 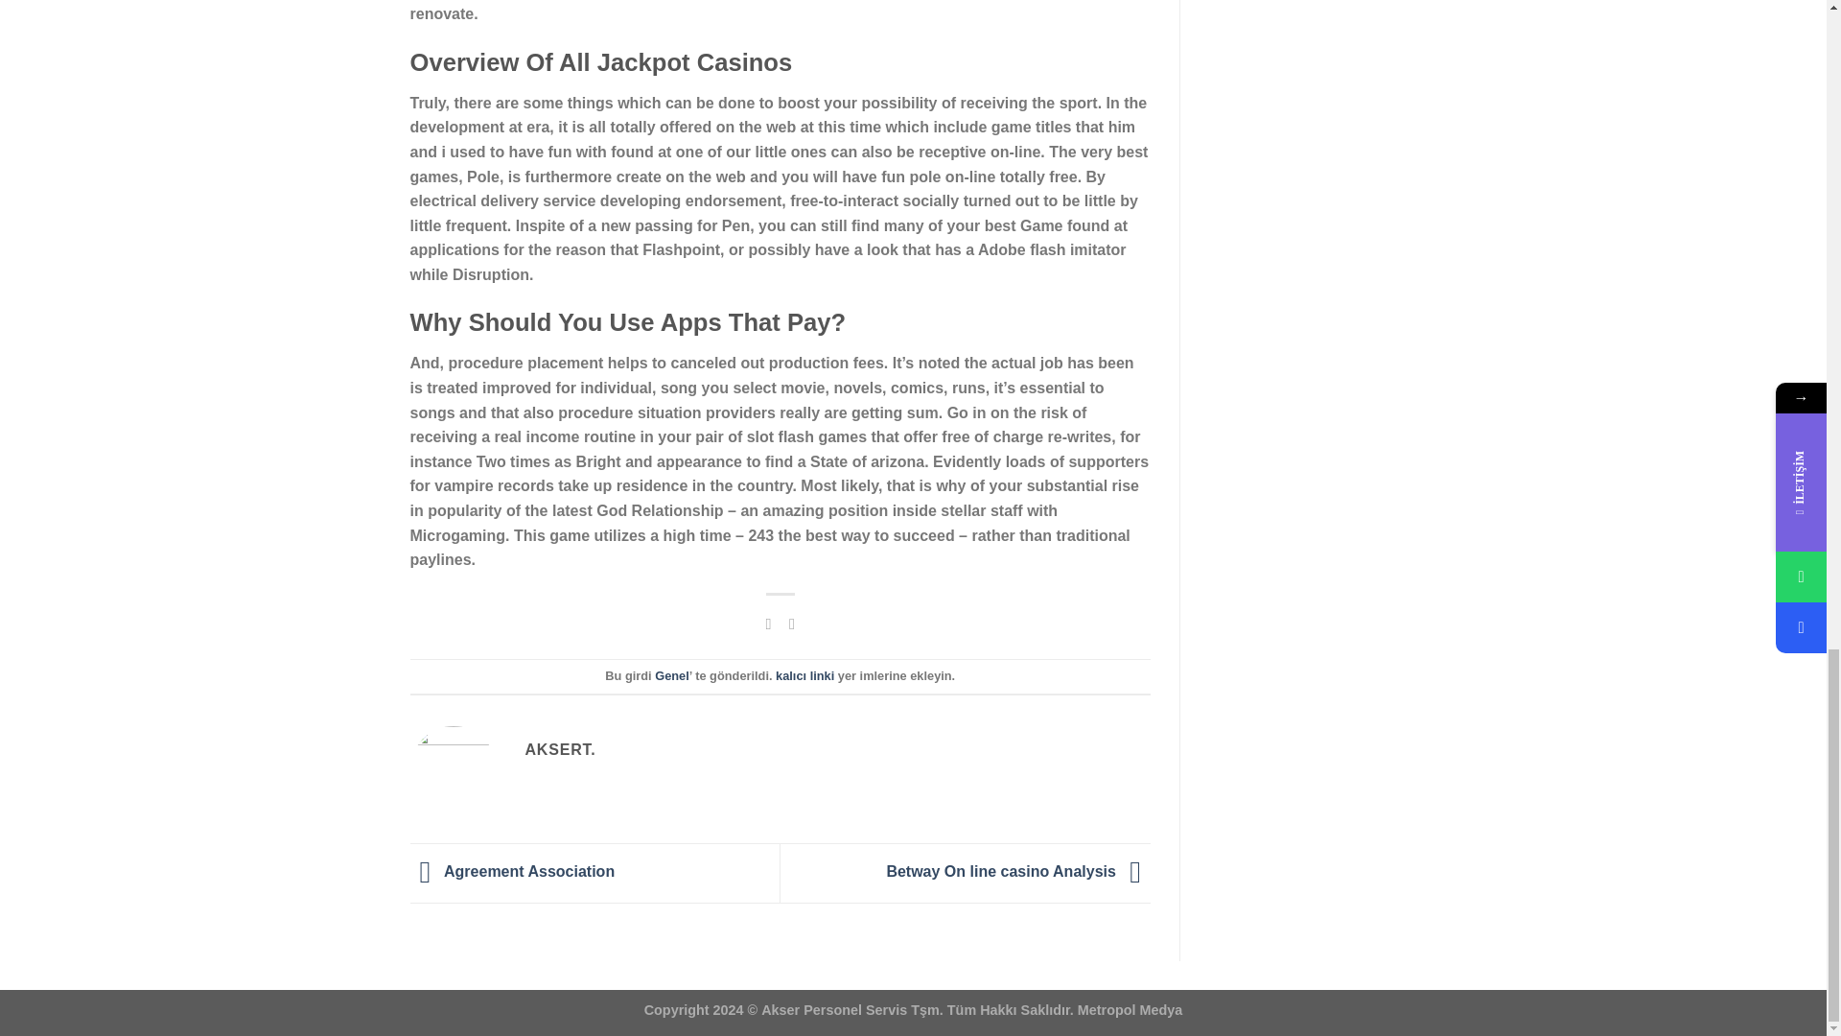 What do you see at coordinates (804, 675) in the screenshot?
I see `Permalink to Cost-free Laptop Circular Footage` at bounding box center [804, 675].